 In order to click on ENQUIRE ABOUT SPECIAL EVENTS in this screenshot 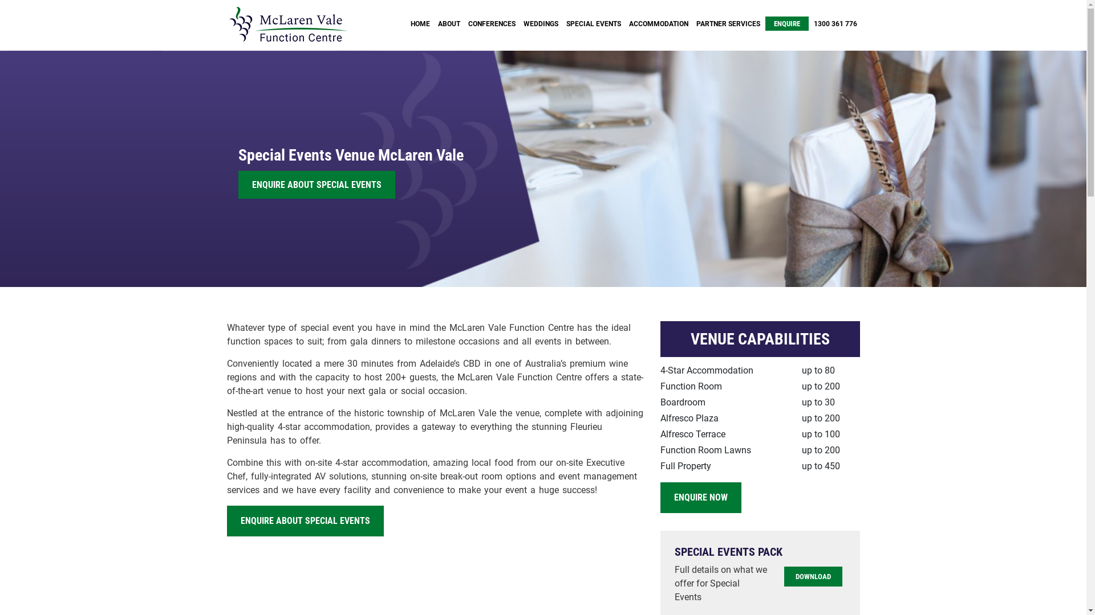, I will do `click(317, 184)`.